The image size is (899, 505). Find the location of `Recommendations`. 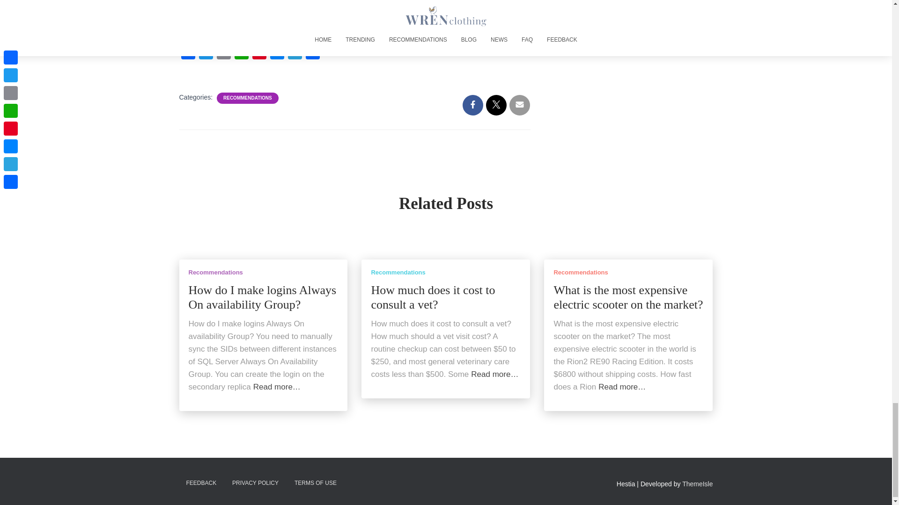

Recommendations is located at coordinates (215, 272).